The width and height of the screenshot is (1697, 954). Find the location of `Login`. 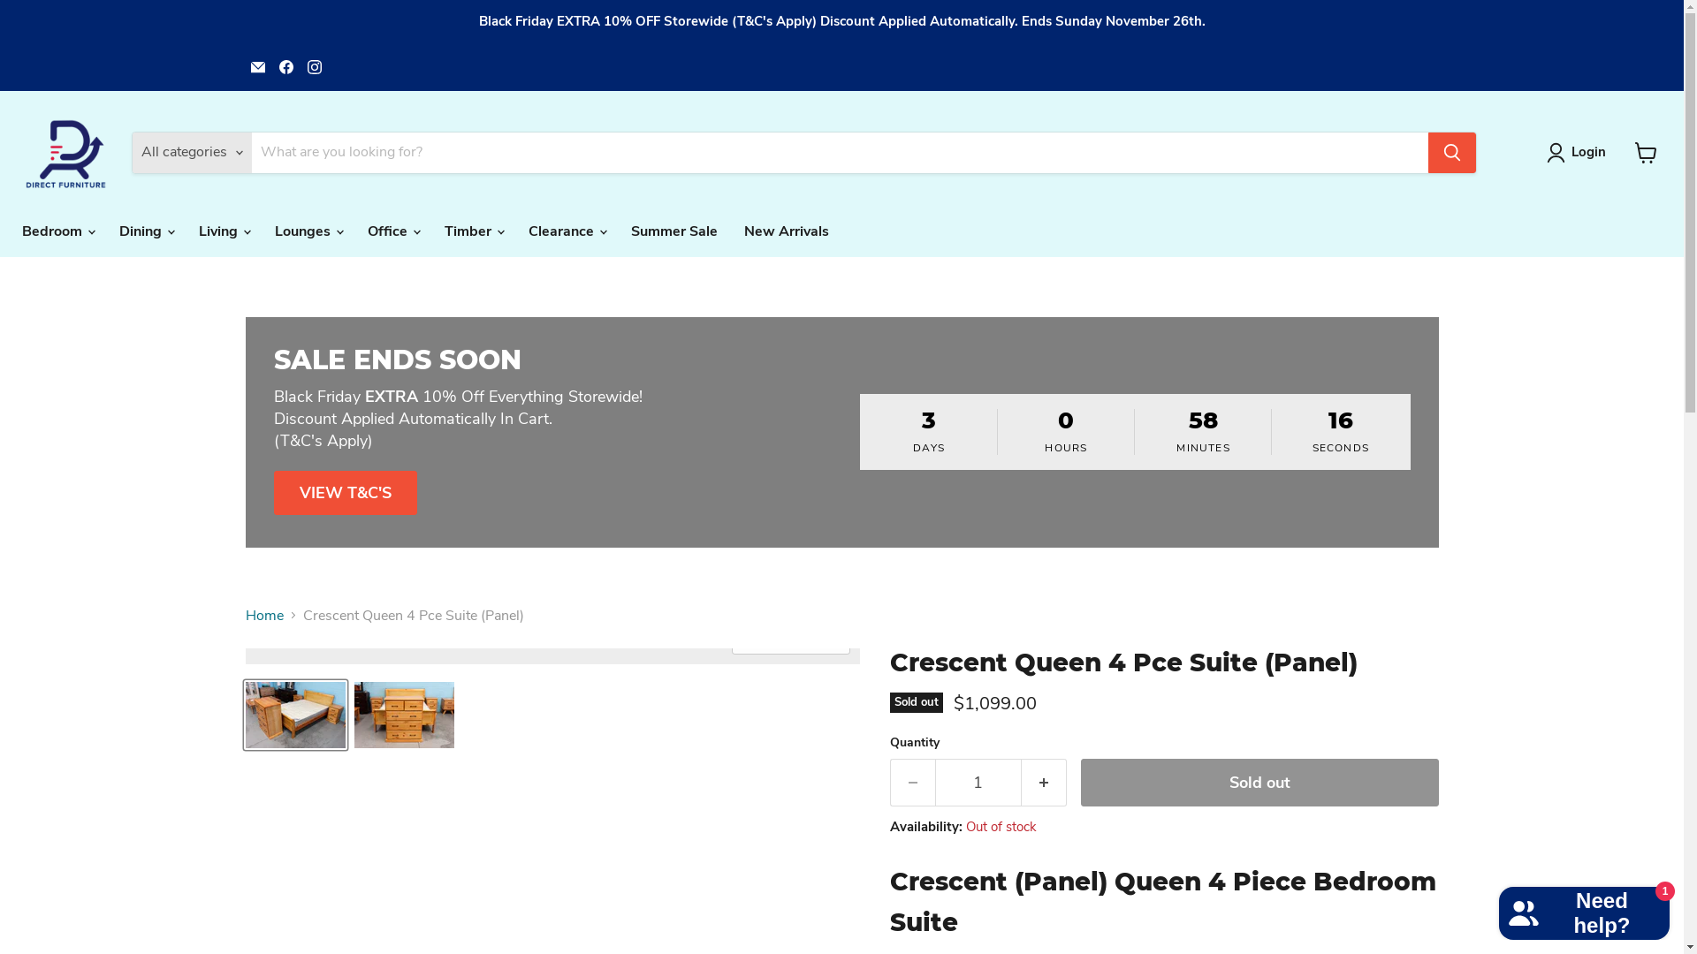

Login is located at coordinates (1580, 153).